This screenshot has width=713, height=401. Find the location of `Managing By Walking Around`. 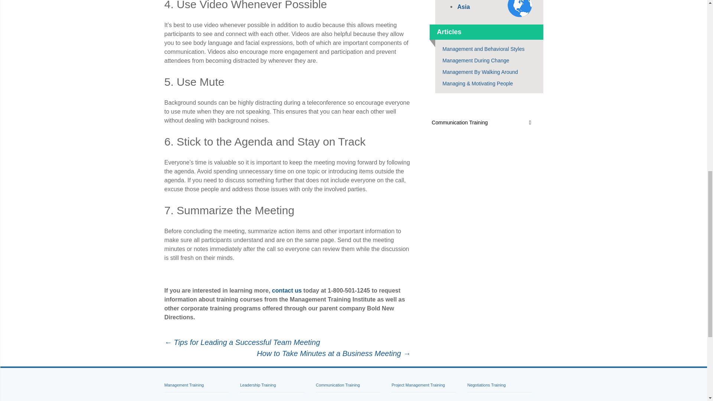

Managing By Walking Around is located at coordinates (481, 72).